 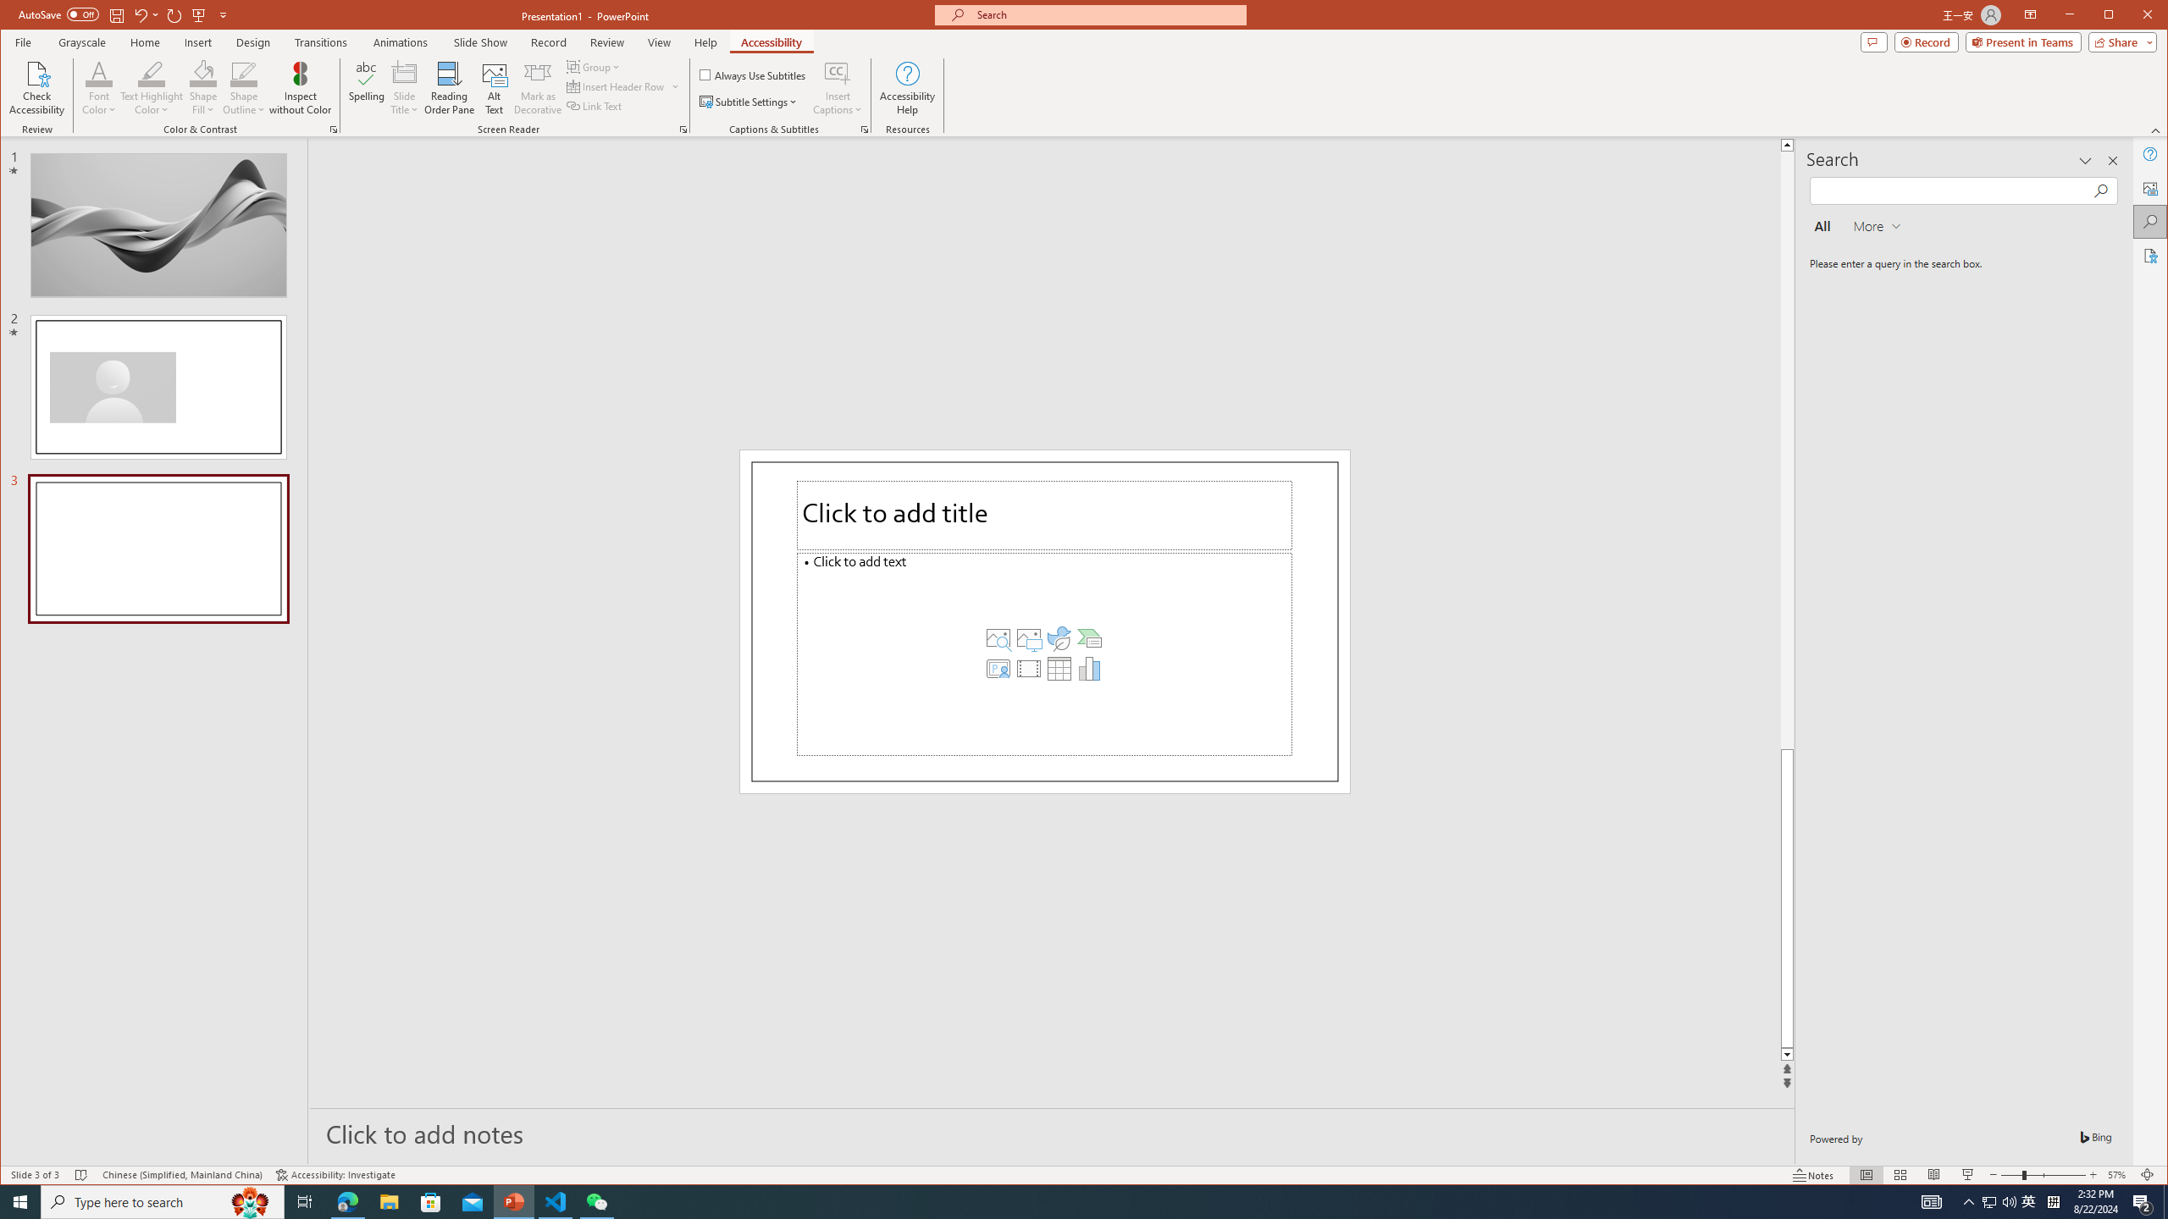 What do you see at coordinates (2165, 1202) in the screenshot?
I see `Show desktop` at bounding box center [2165, 1202].